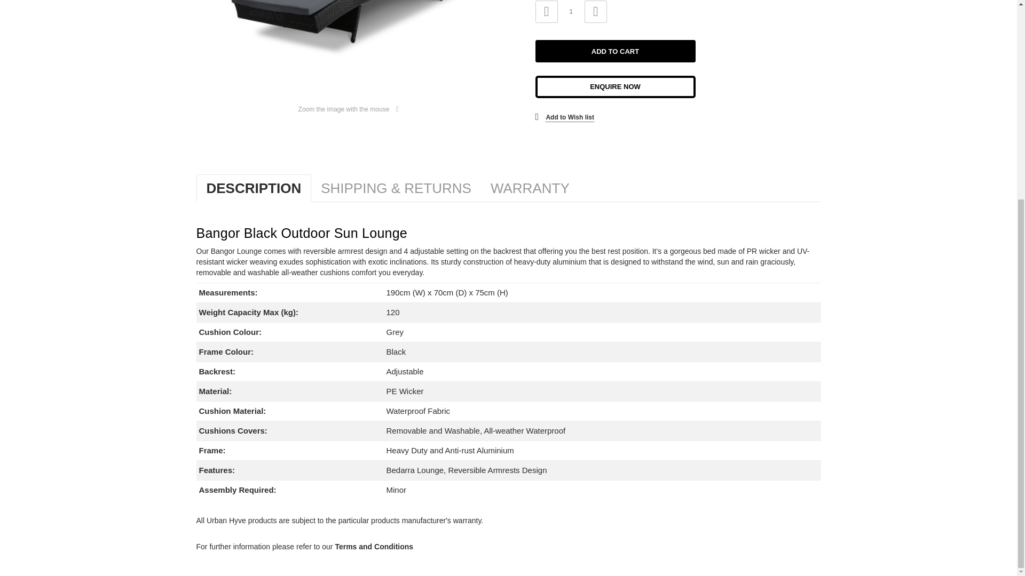 This screenshot has width=1025, height=576. Describe the element at coordinates (615, 51) in the screenshot. I see `Add to Cart` at that location.